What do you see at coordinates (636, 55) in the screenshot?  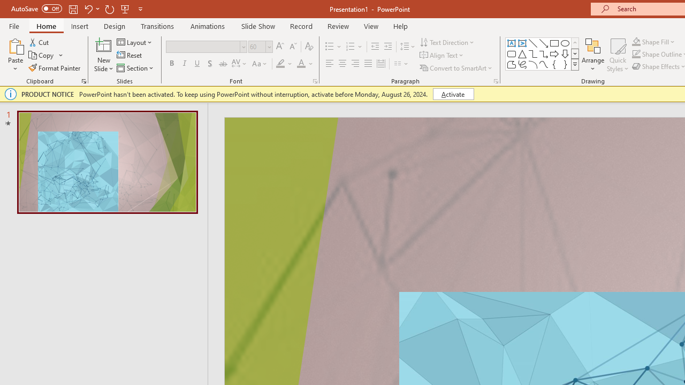 I see `Shape Outline Dark Red, Accent 1` at bounding box center [636, 55].